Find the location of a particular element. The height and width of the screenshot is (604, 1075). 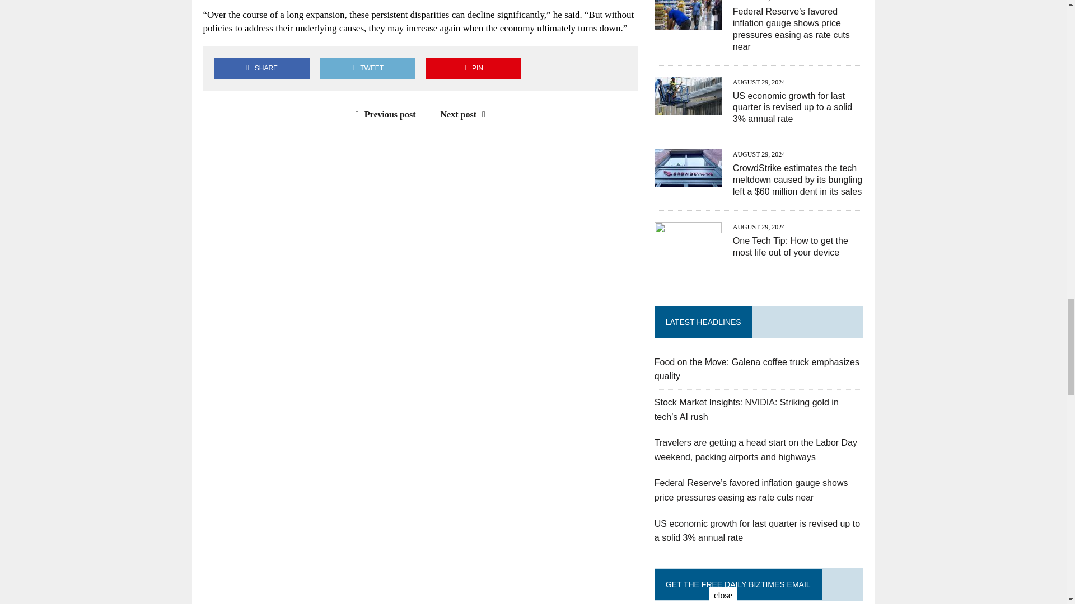

TWEET is located at coordinates (367, 68).